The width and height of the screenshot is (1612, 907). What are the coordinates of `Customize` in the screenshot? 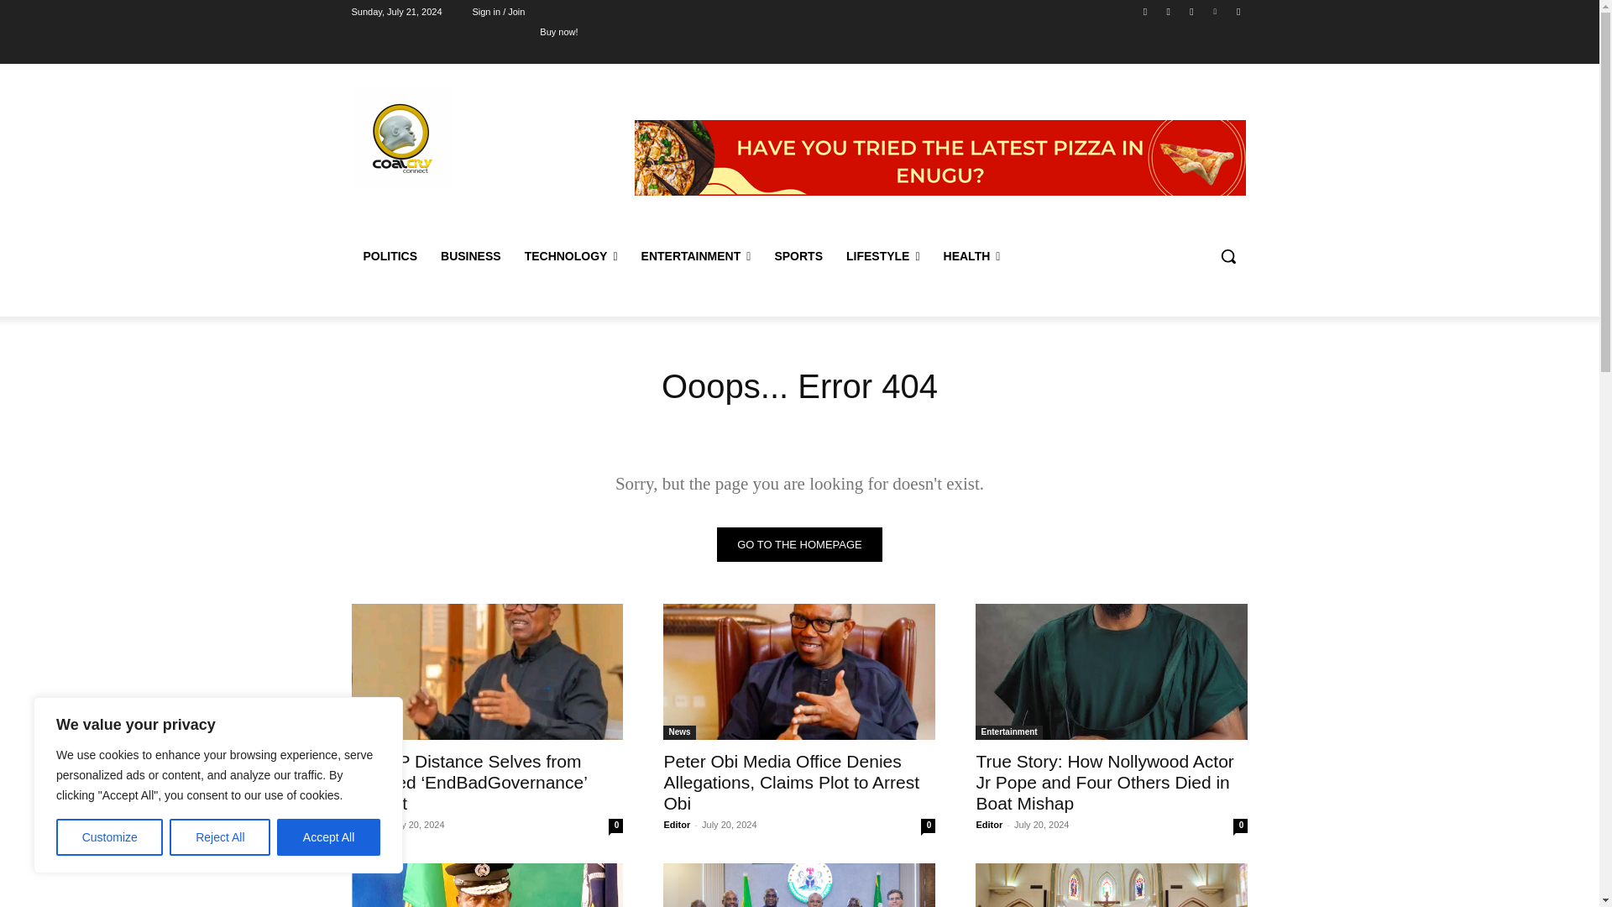 It's located at (109, 837).